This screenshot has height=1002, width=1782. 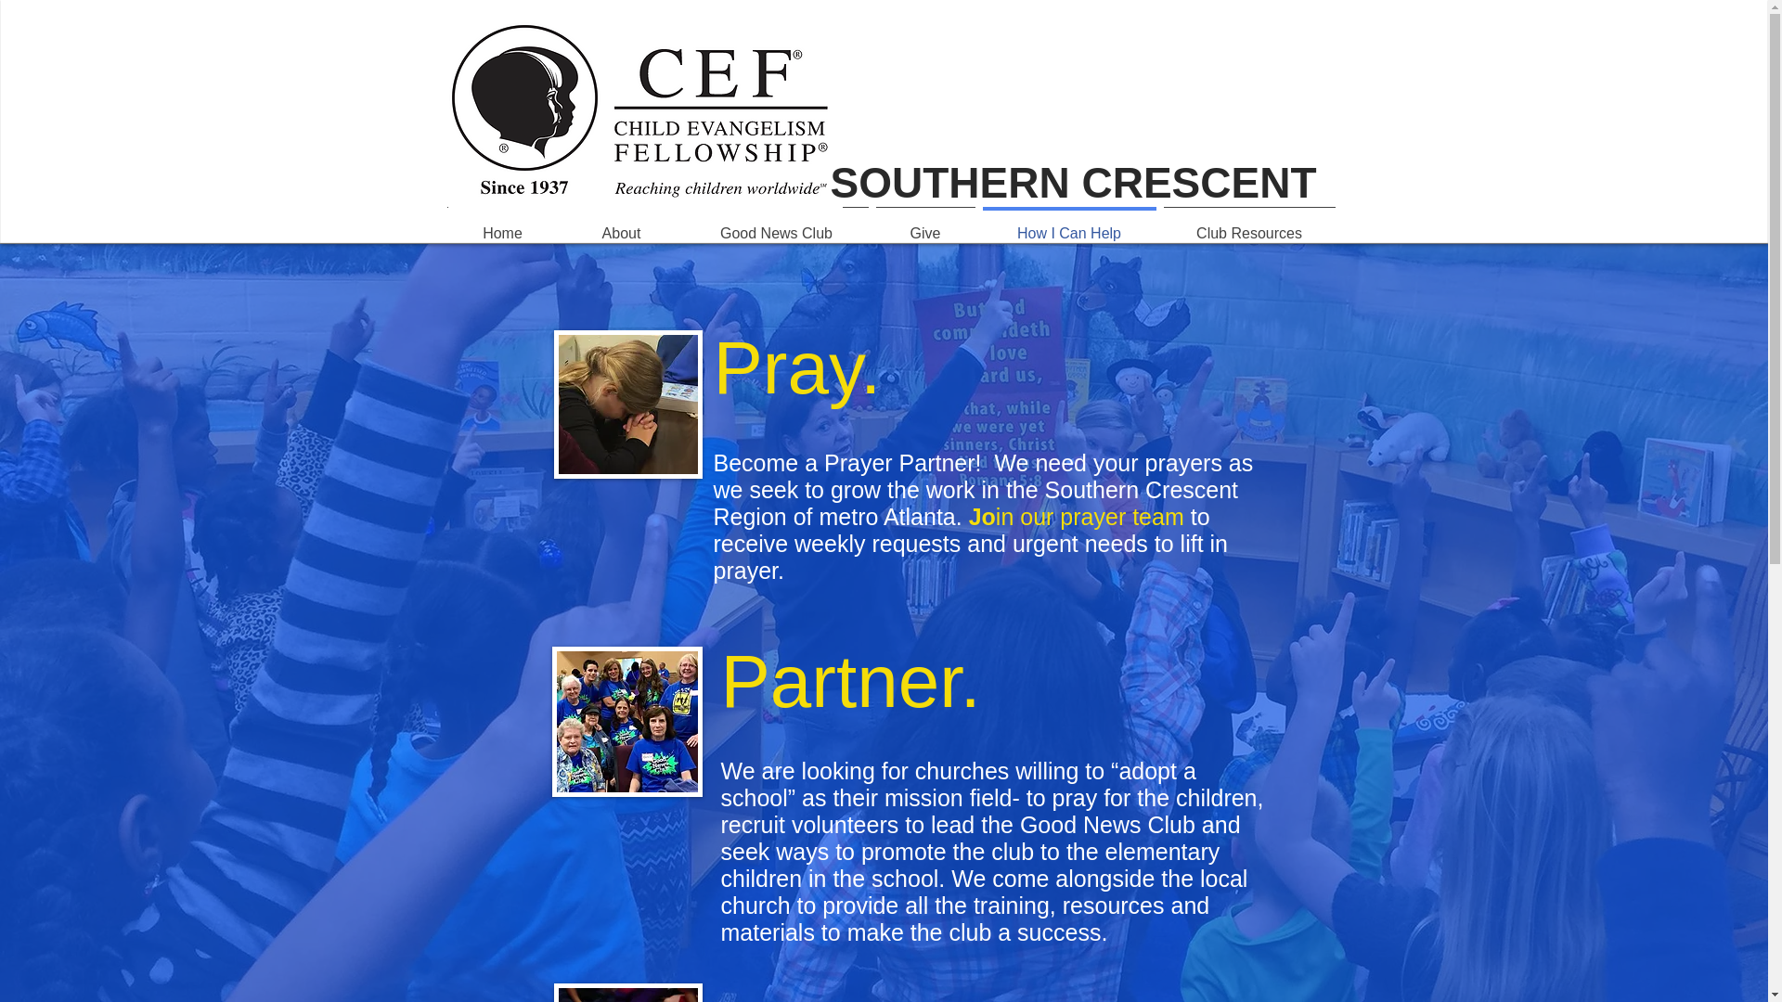 I want to click on How I Can Help, so click(x=1069, y=225).